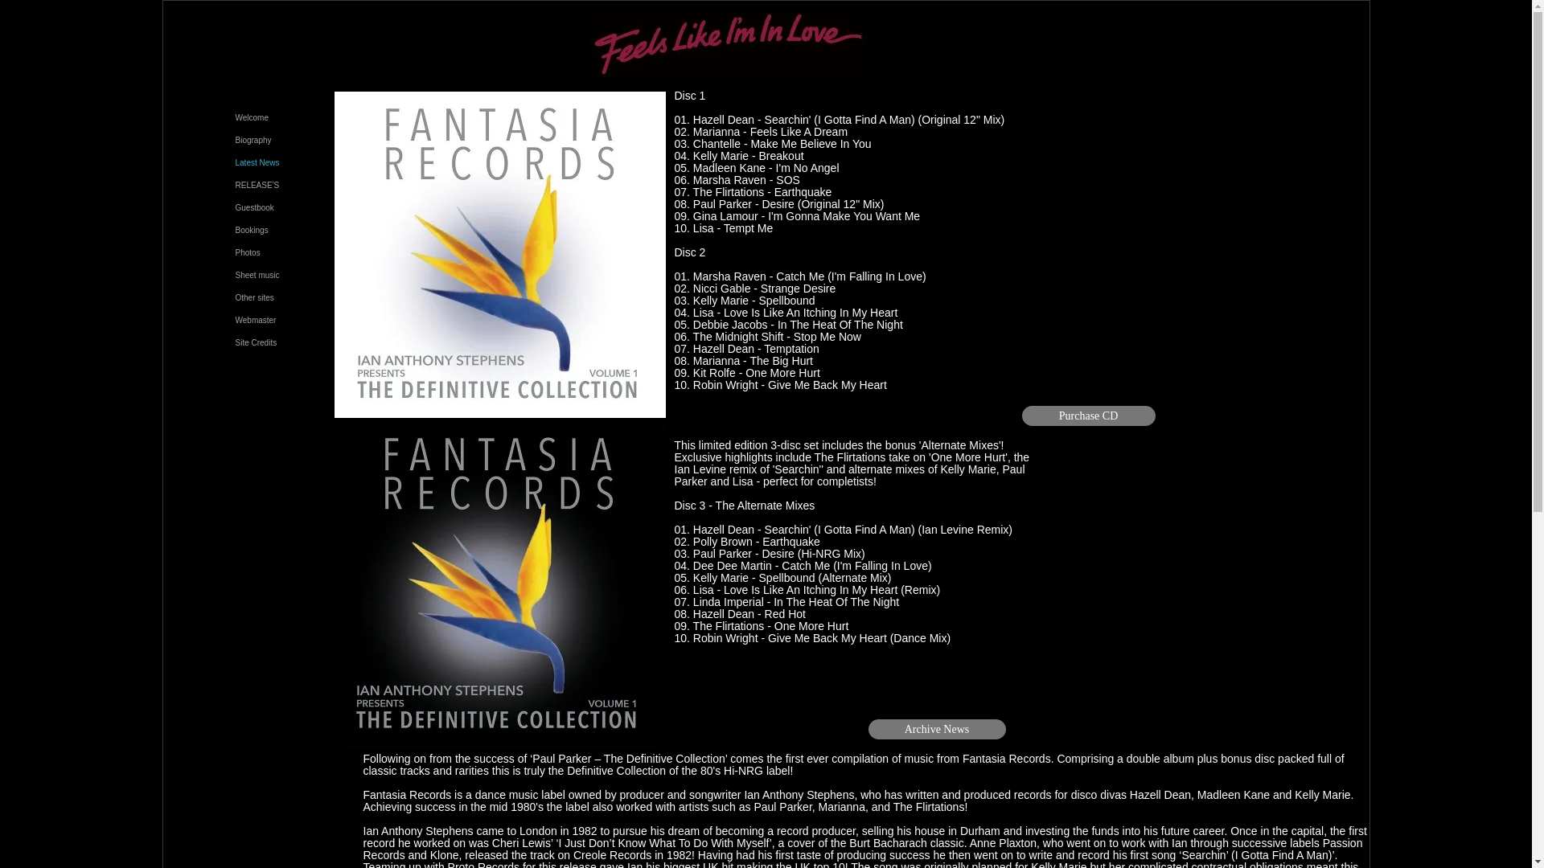 The height and width of the screenshot is (868, 1544). Describe the element at coordinates (248, 252) in the screenshot. I see `Photos` at that location.